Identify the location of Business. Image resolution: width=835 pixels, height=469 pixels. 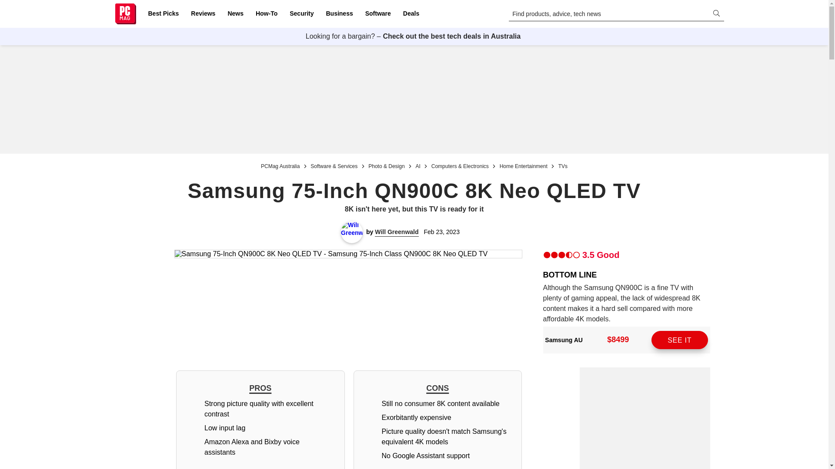
(339, 14).